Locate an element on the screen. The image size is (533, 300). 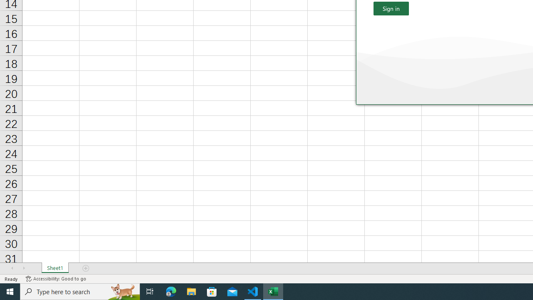
File Explorer is located at coordinates (192, 292).